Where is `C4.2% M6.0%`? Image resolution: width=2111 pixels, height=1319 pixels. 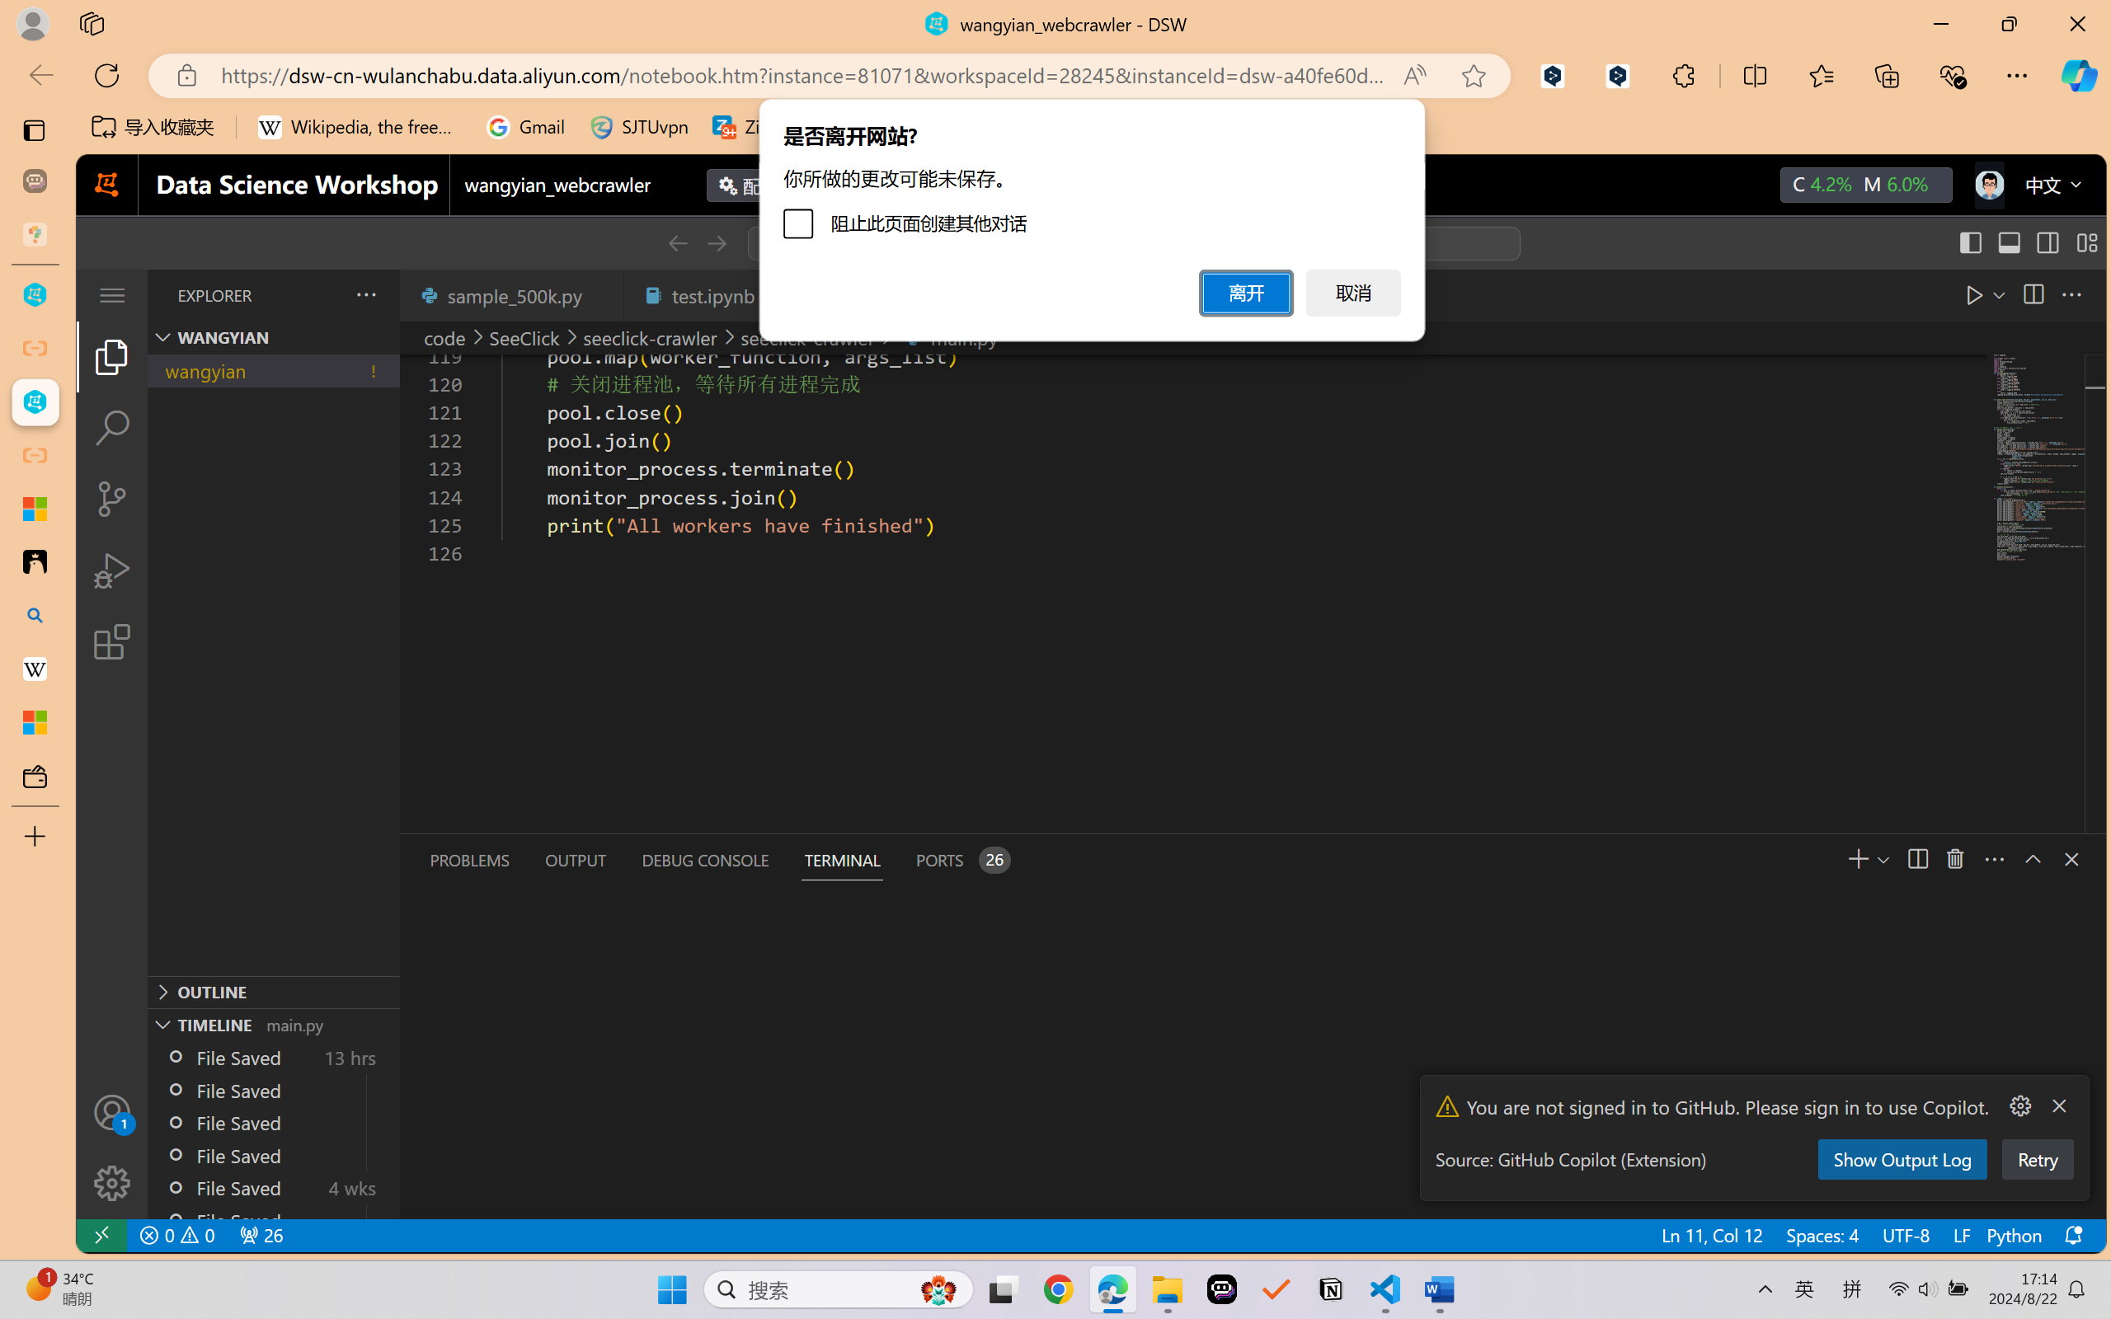
C4.2% M6.0% is located at coordinates (1866, 185).